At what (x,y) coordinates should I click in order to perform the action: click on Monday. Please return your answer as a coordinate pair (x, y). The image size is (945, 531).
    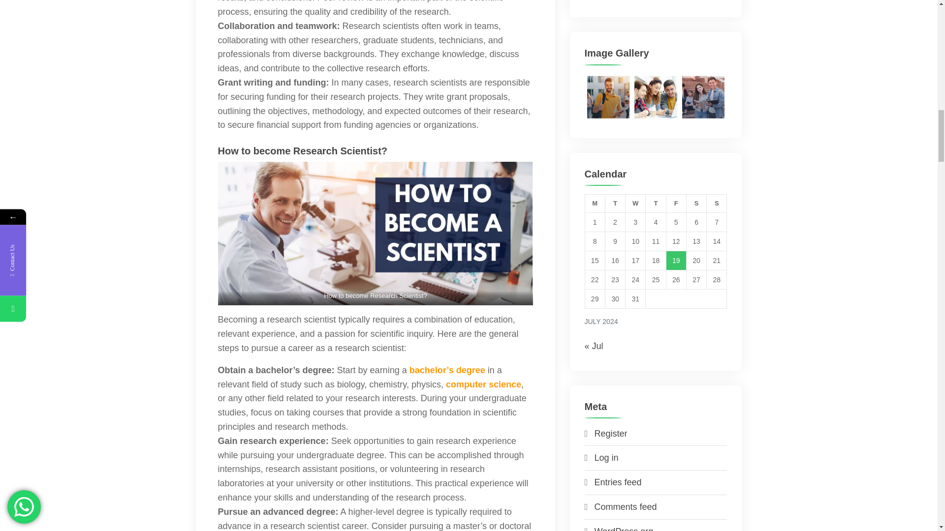
    Looking at the image, I should click on (595, 204).